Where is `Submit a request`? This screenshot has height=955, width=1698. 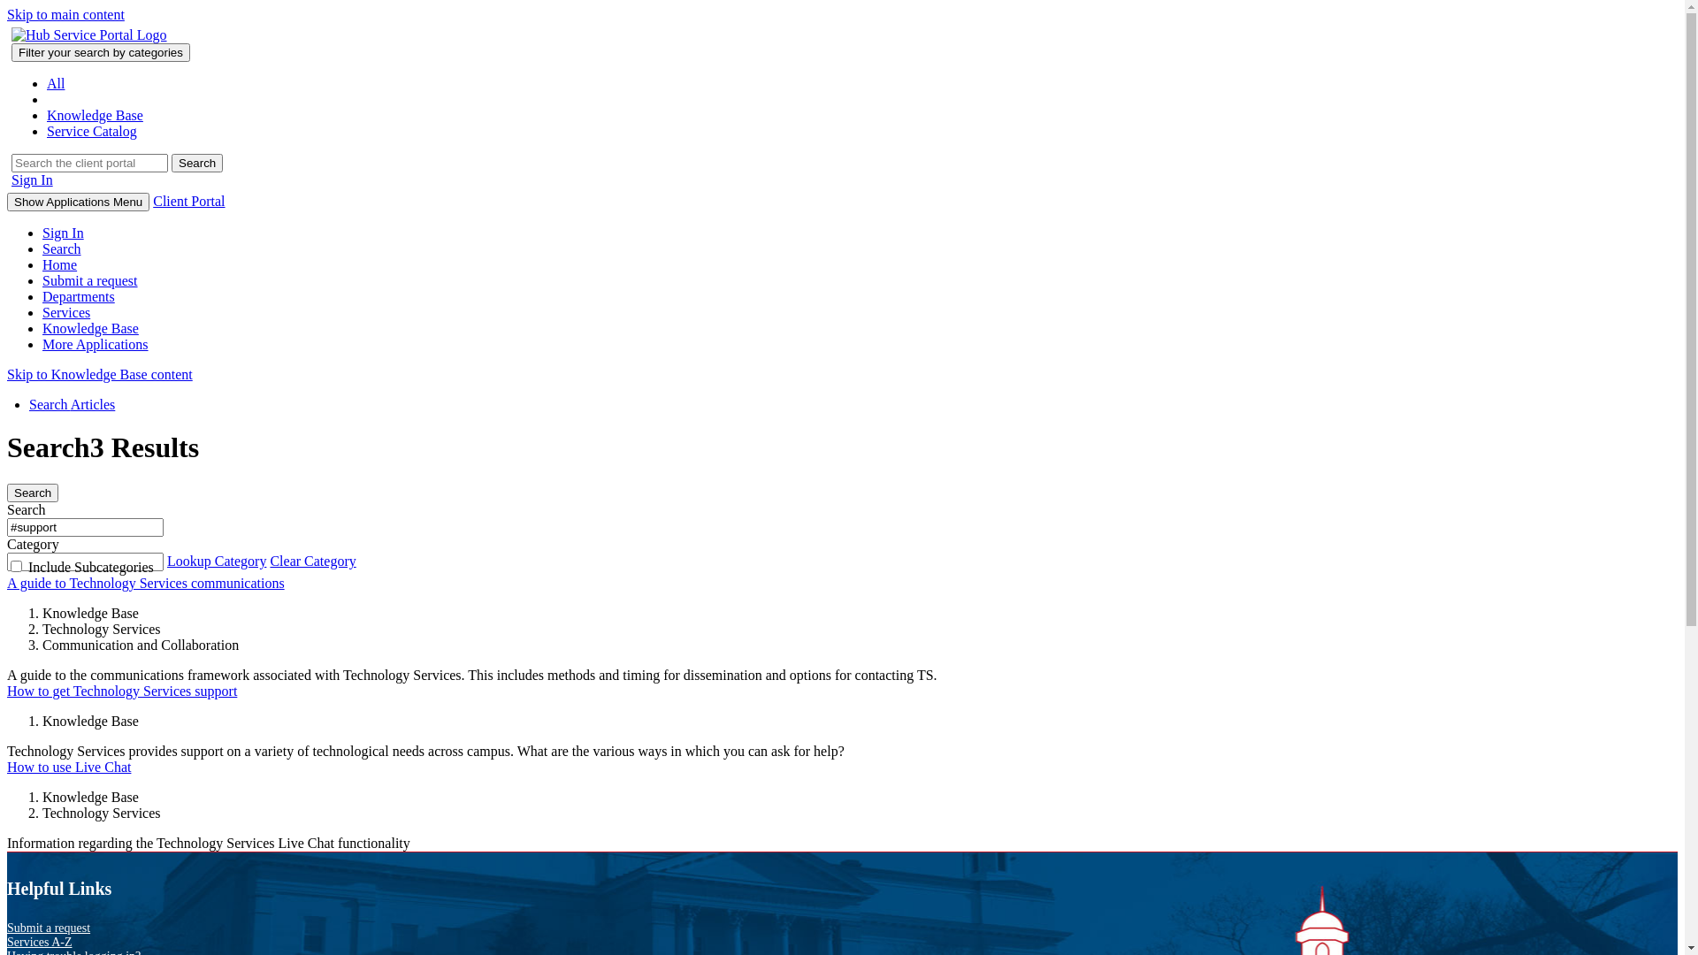
Submit a request is located at coordinates (49, 928).